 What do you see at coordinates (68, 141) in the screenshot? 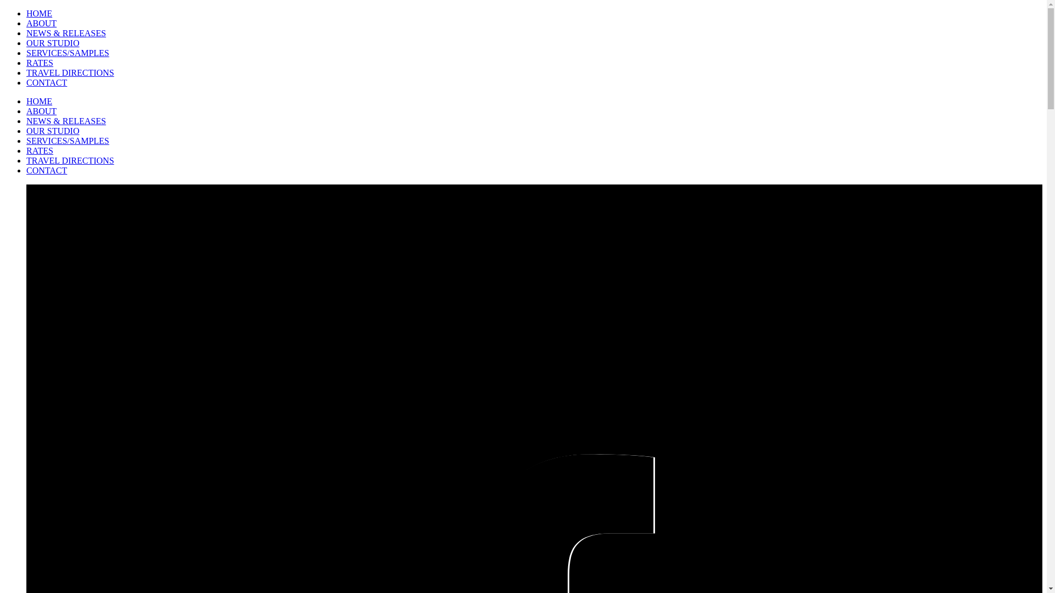
I see `SERVICES/SAMPLES` at bounding box center [68, 141].